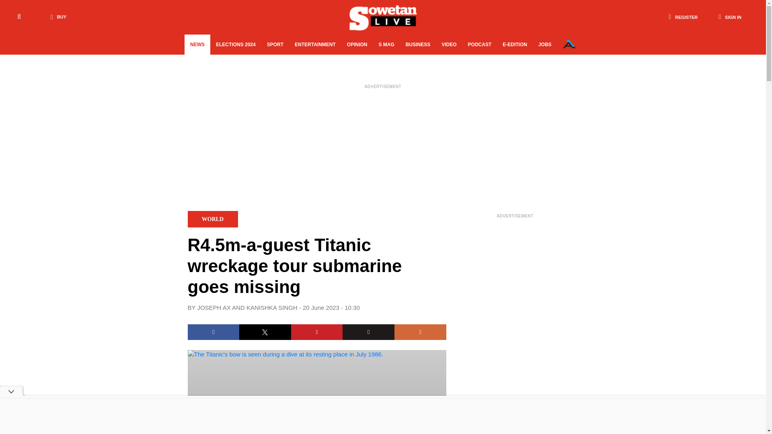  Describe the element at coordinates (56, 17) in the screenshot. I see `BUY` at that location.